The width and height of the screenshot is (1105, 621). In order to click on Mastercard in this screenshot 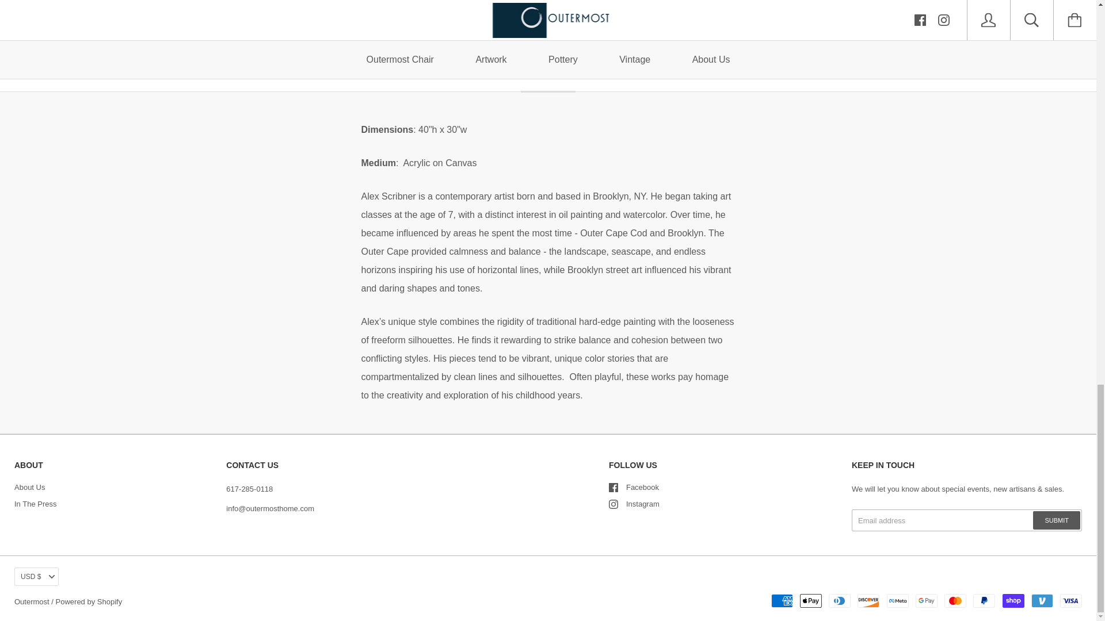, I will do `click(955, 600)`.